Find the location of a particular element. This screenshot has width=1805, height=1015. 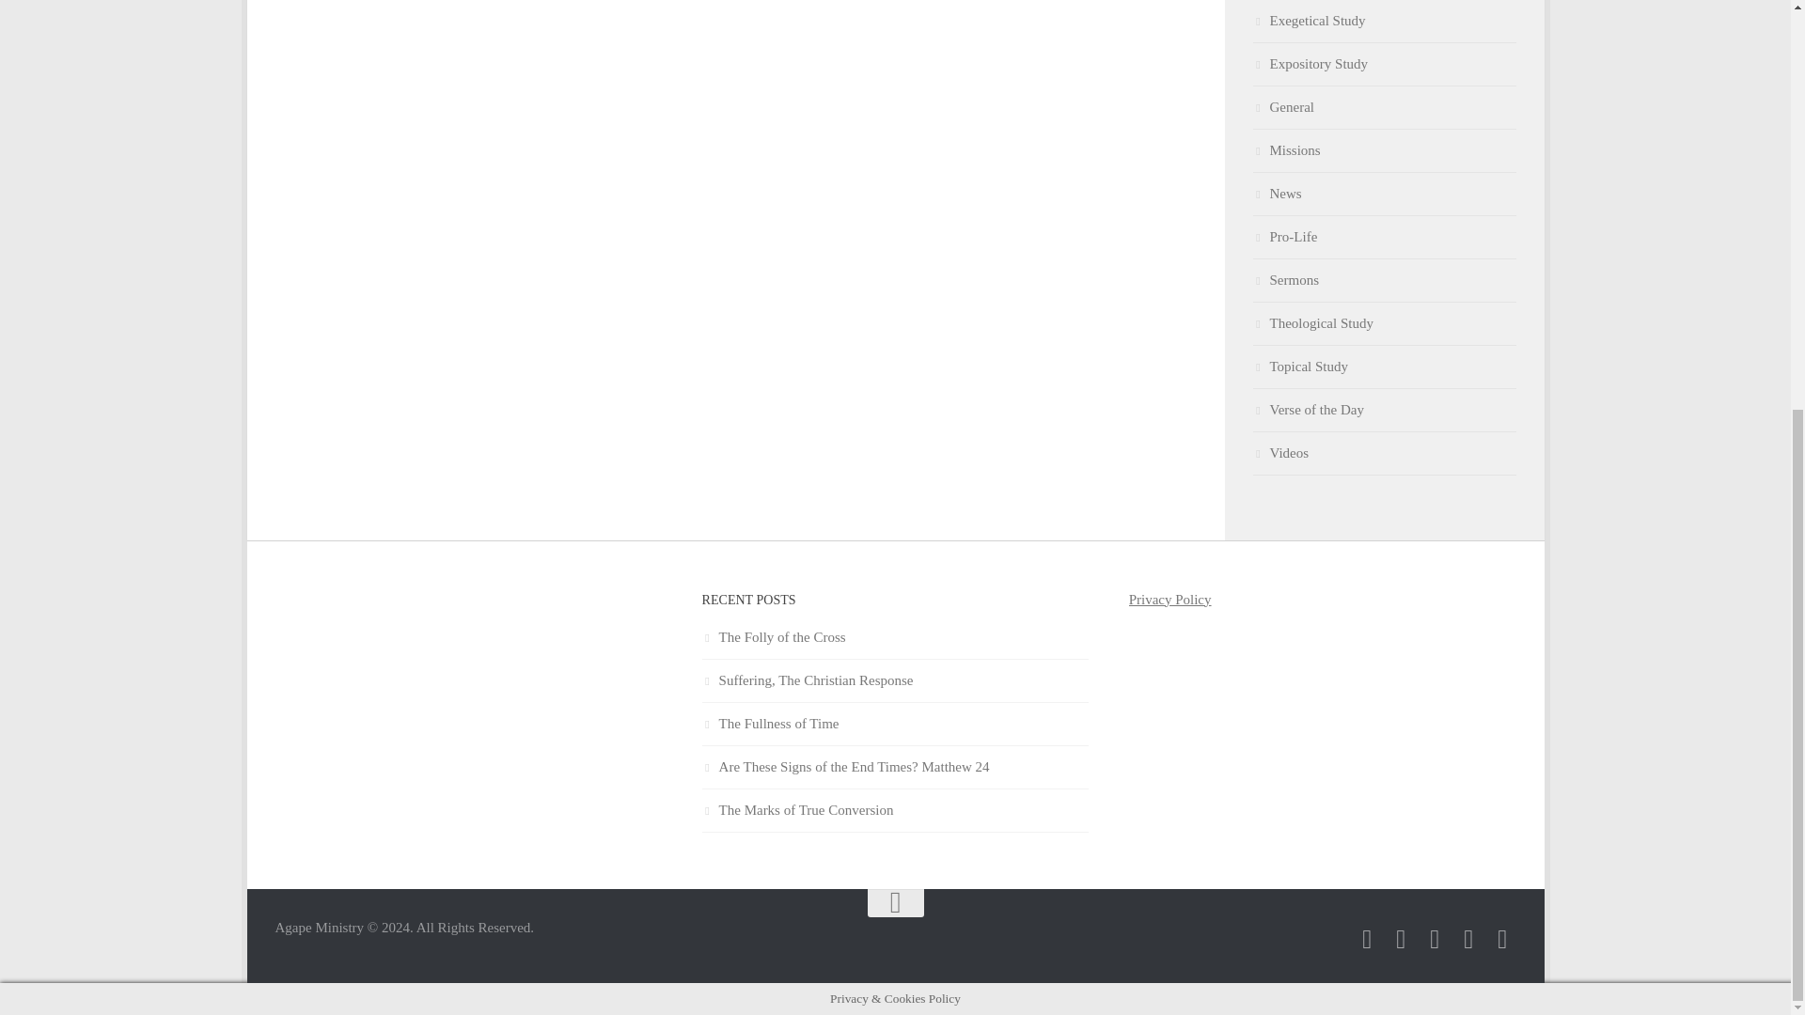

Follow us on Facebook is located at coordinates (1367, 940).